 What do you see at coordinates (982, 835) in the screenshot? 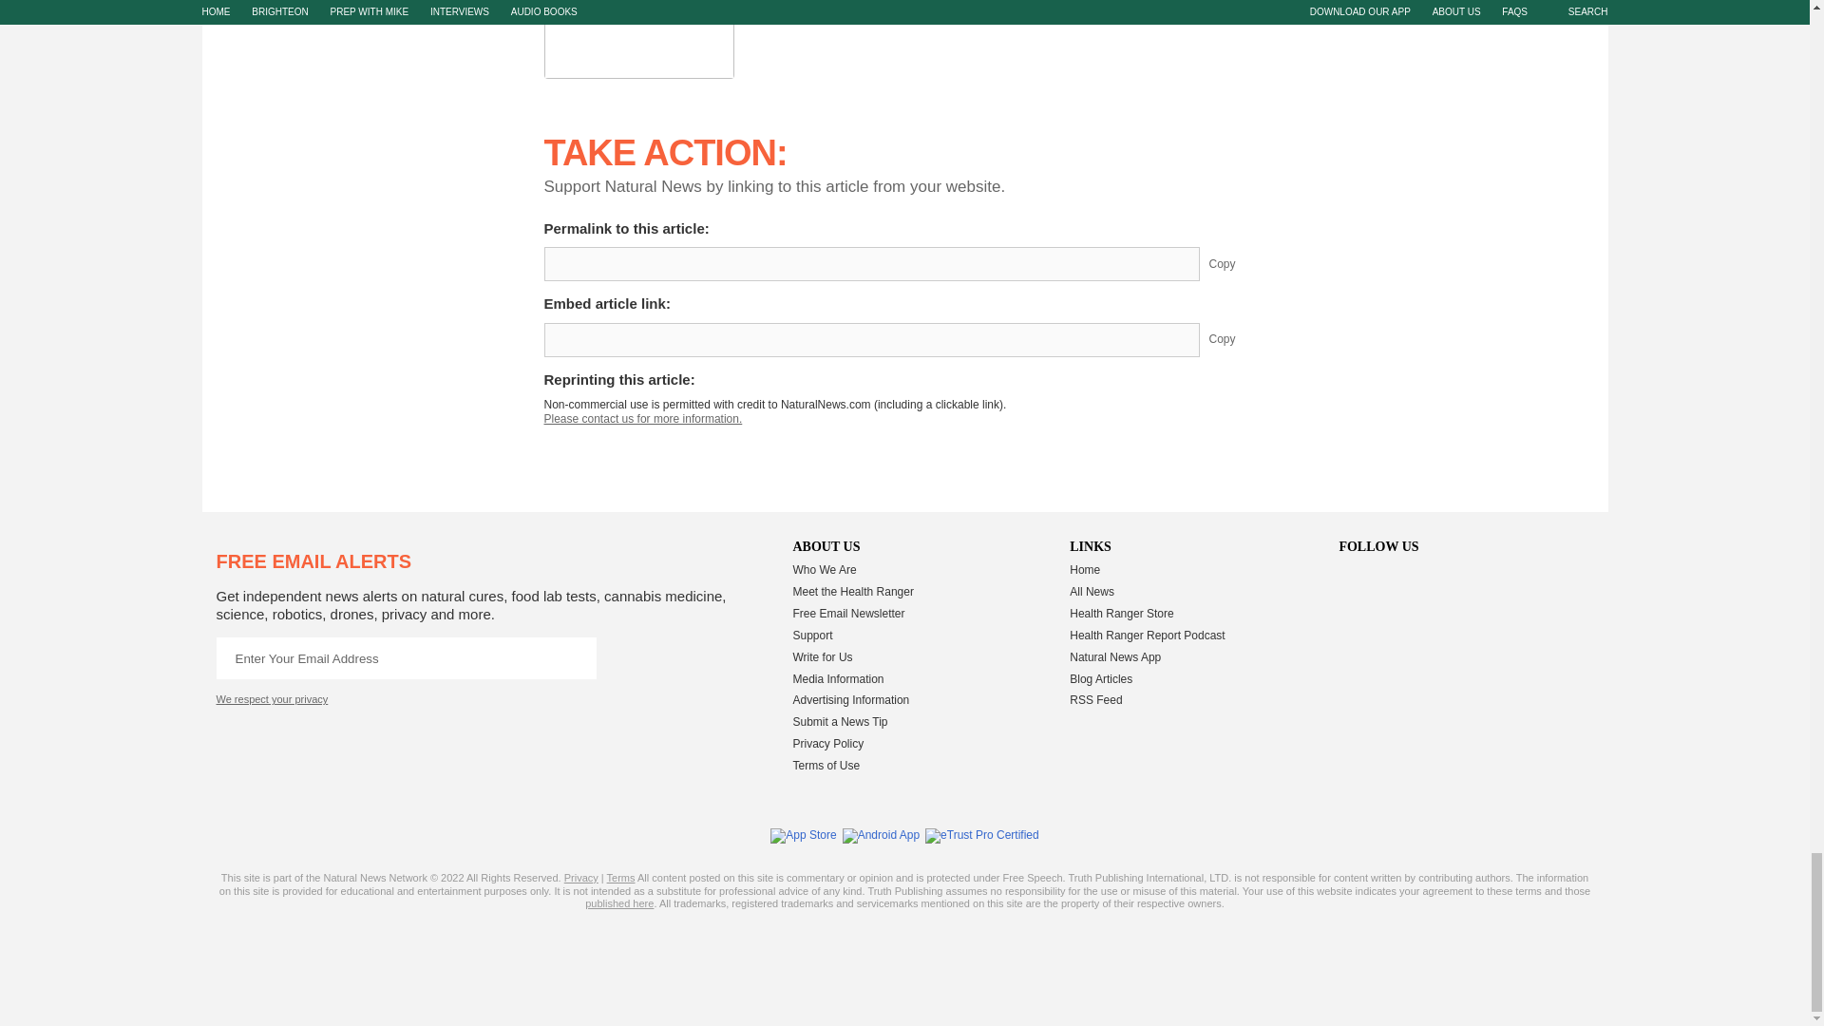
I see `eTrust Pro Certified` at bounding box center [982, 835].